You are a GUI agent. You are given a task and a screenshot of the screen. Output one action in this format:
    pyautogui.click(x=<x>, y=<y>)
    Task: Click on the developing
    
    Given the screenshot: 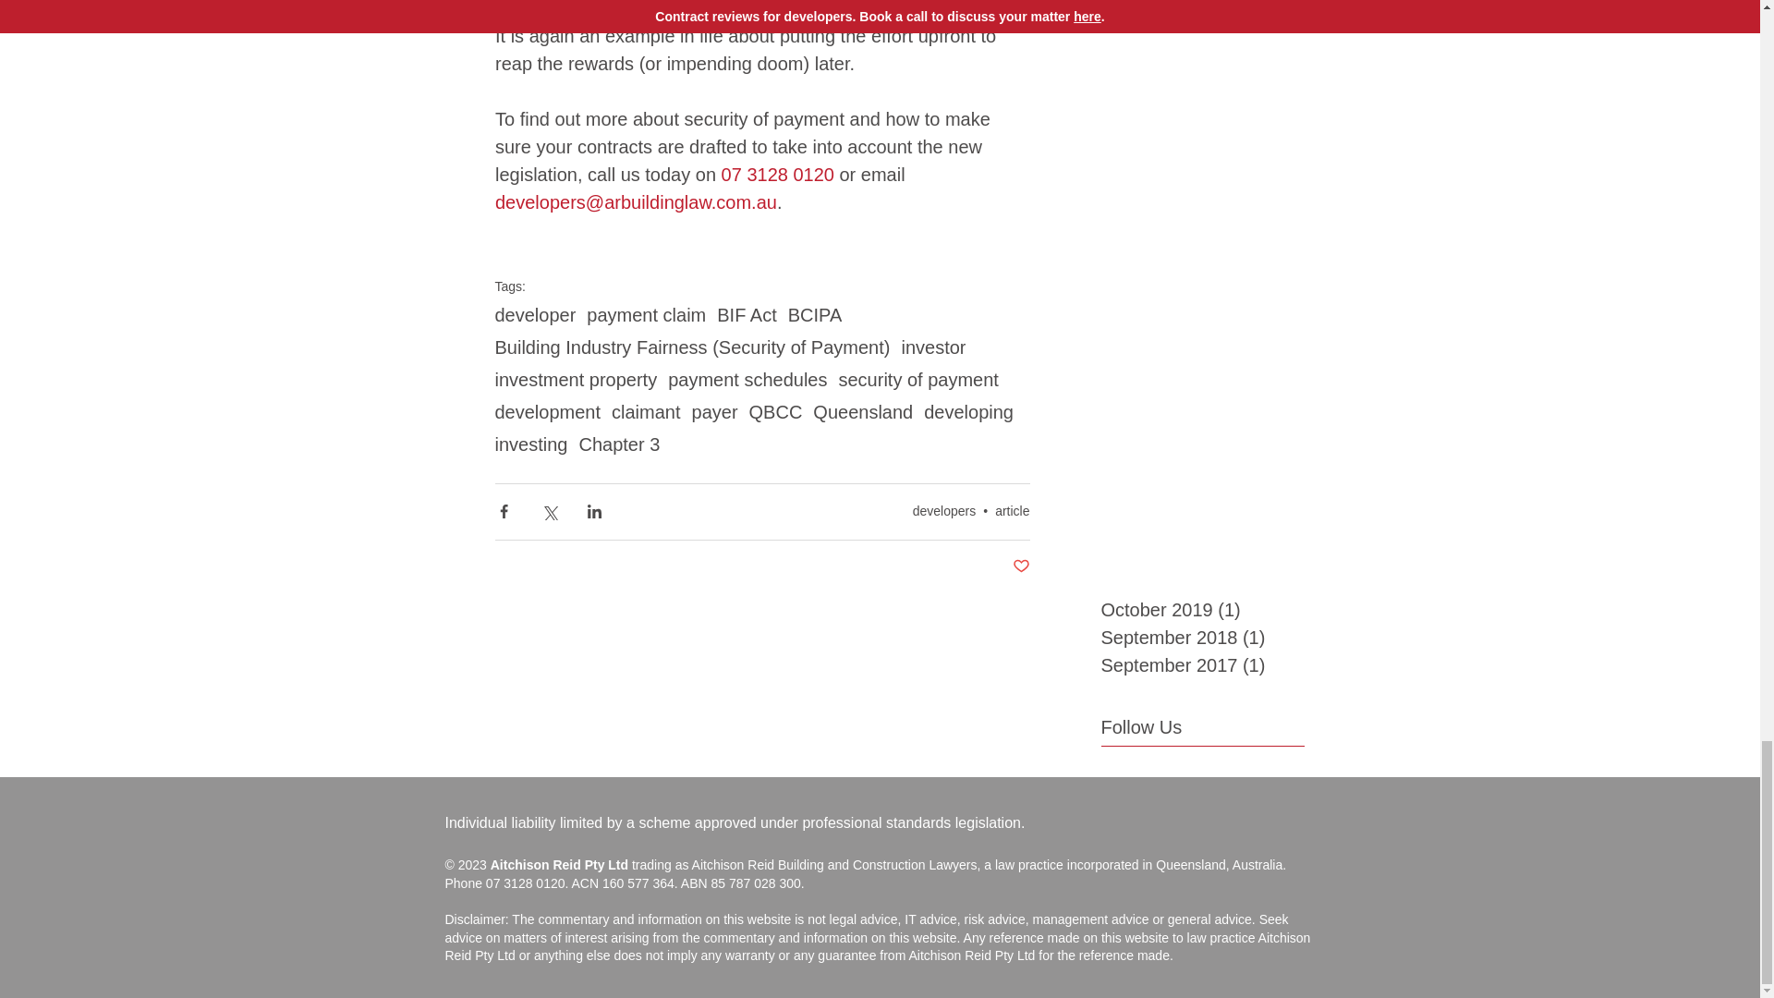 What is the action you would take?
    pyautogui.click(x=968, y=412)
    